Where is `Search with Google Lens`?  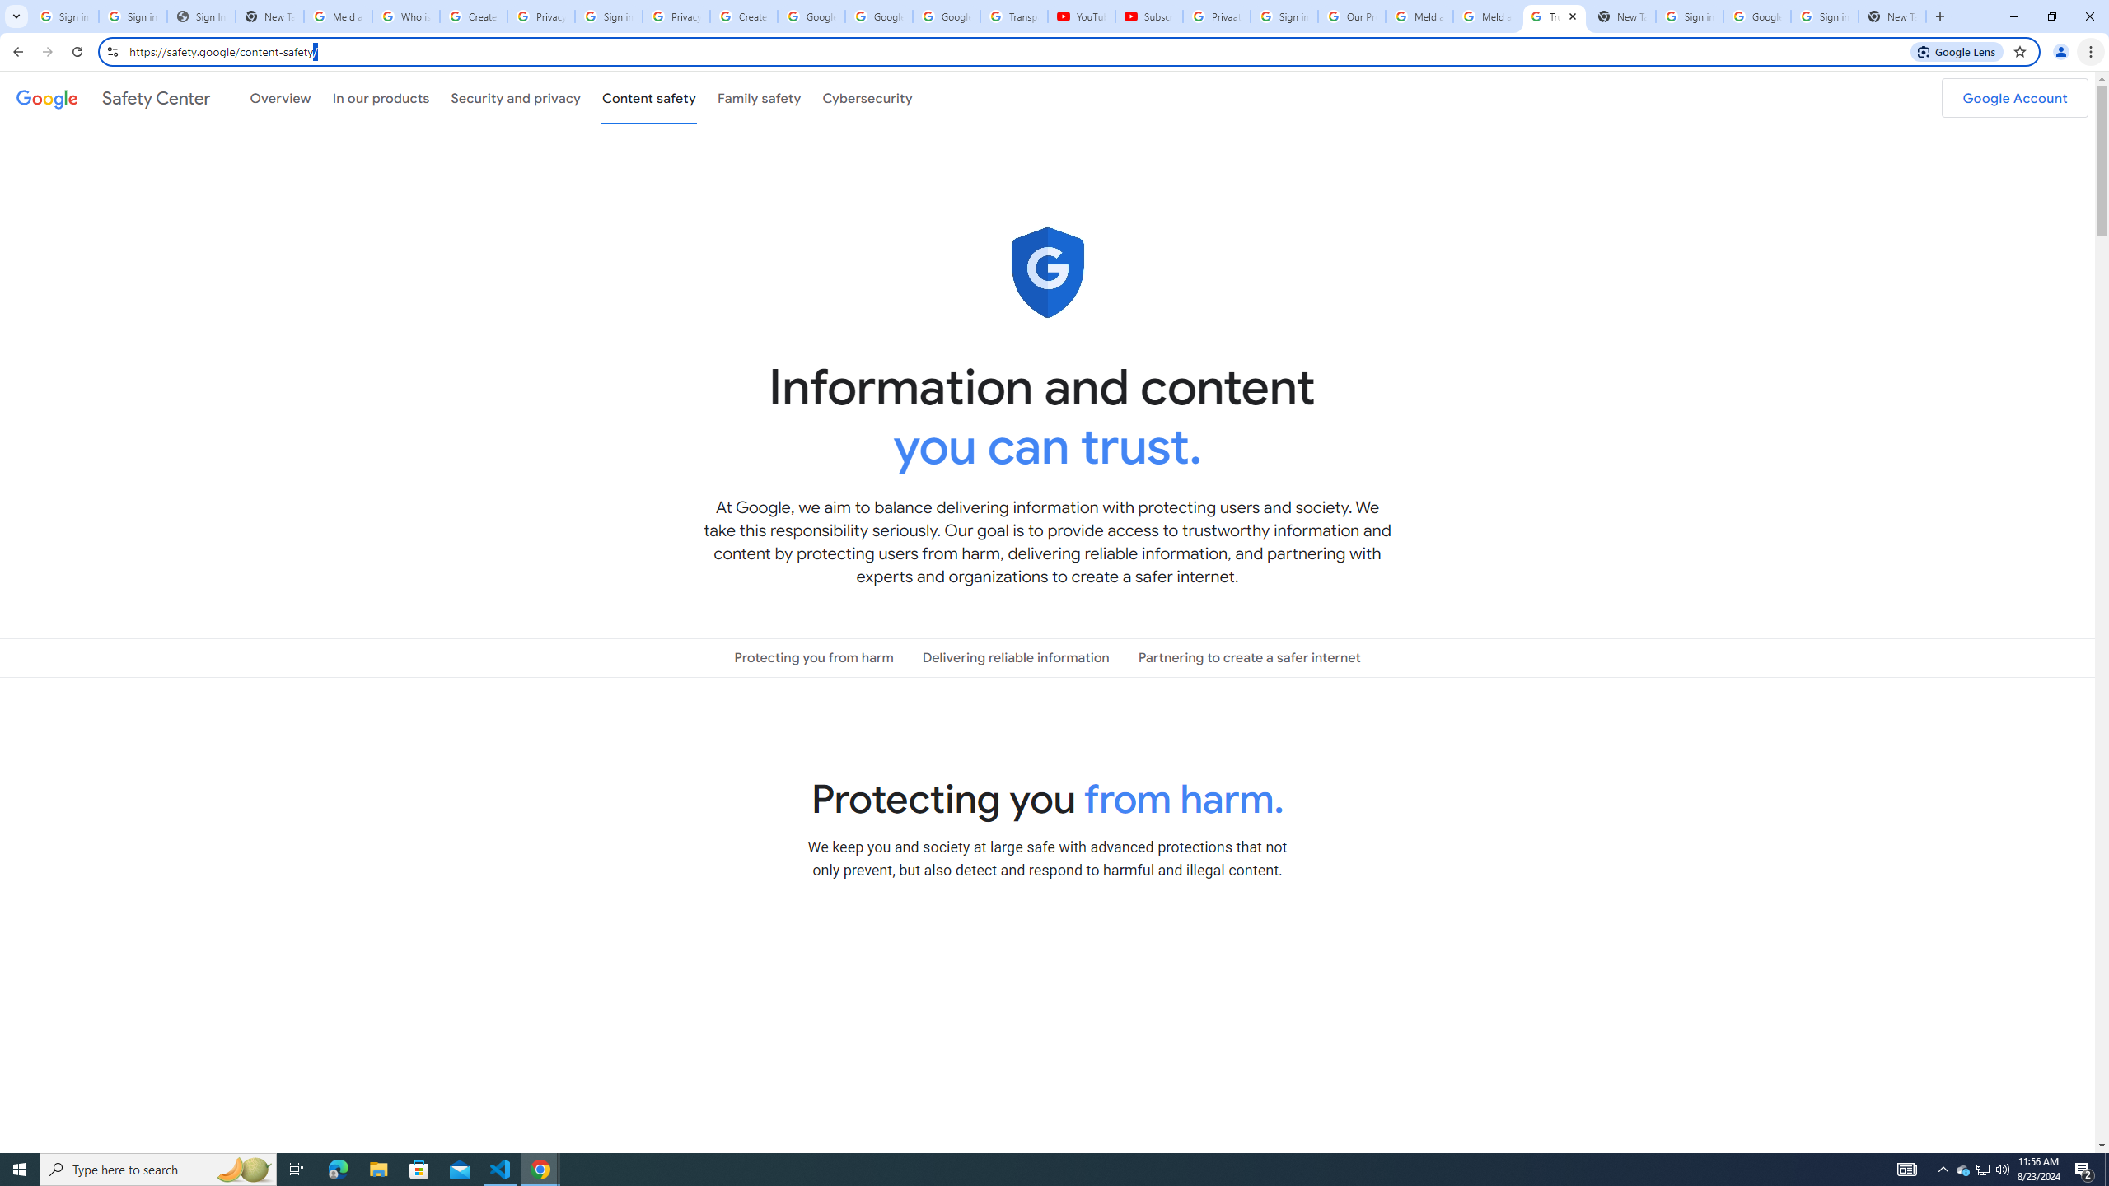 Search with Google Lens is located at coordinates (1957, 51).